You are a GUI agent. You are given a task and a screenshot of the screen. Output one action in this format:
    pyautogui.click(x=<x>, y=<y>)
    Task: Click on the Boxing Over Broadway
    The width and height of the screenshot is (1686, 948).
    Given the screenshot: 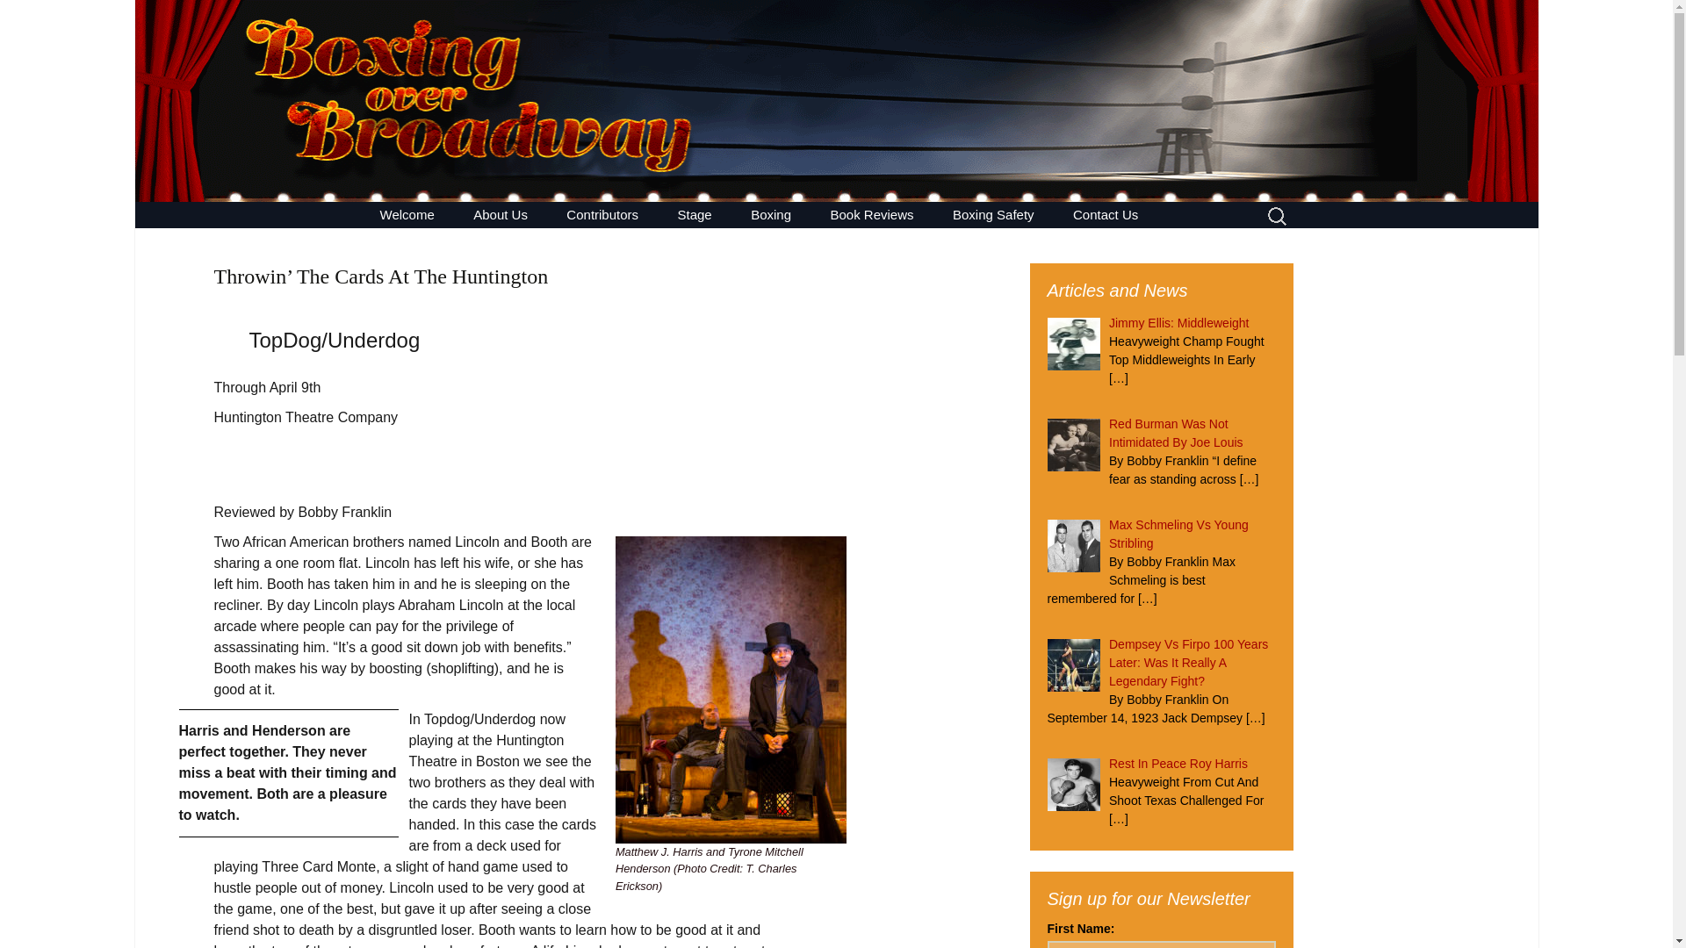 What is the action you would take?
    pyautogui.click(x=21, y=18)
    